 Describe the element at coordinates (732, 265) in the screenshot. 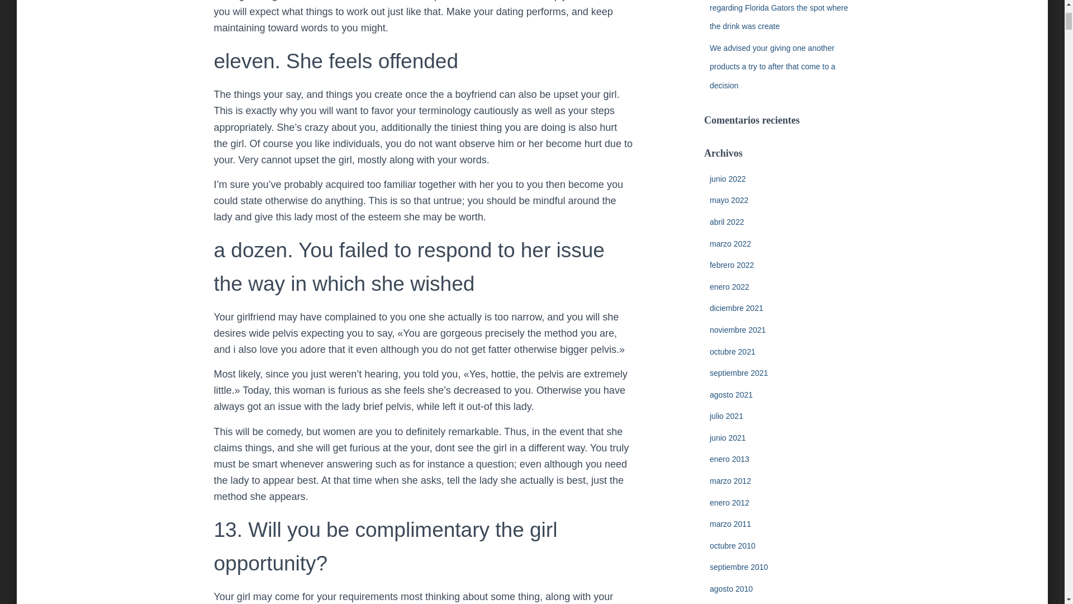

I see `febrero 2022` at that location.